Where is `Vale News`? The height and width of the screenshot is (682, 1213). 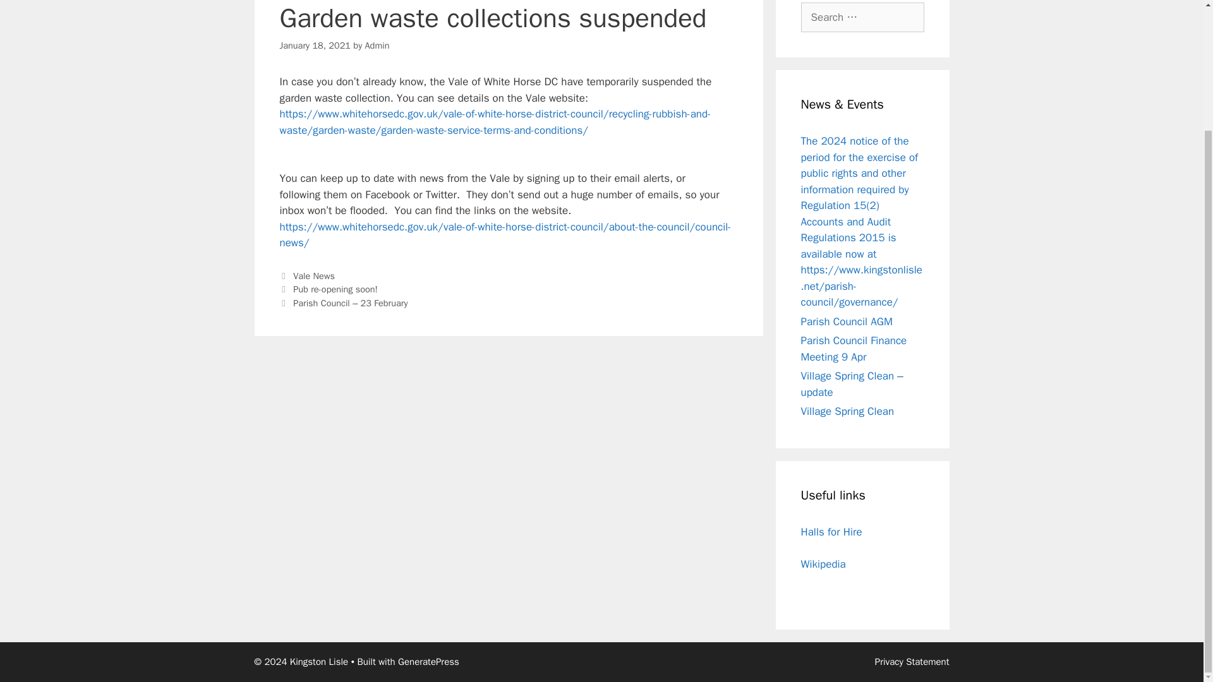
Vale News is located at coordinates (313, 275).